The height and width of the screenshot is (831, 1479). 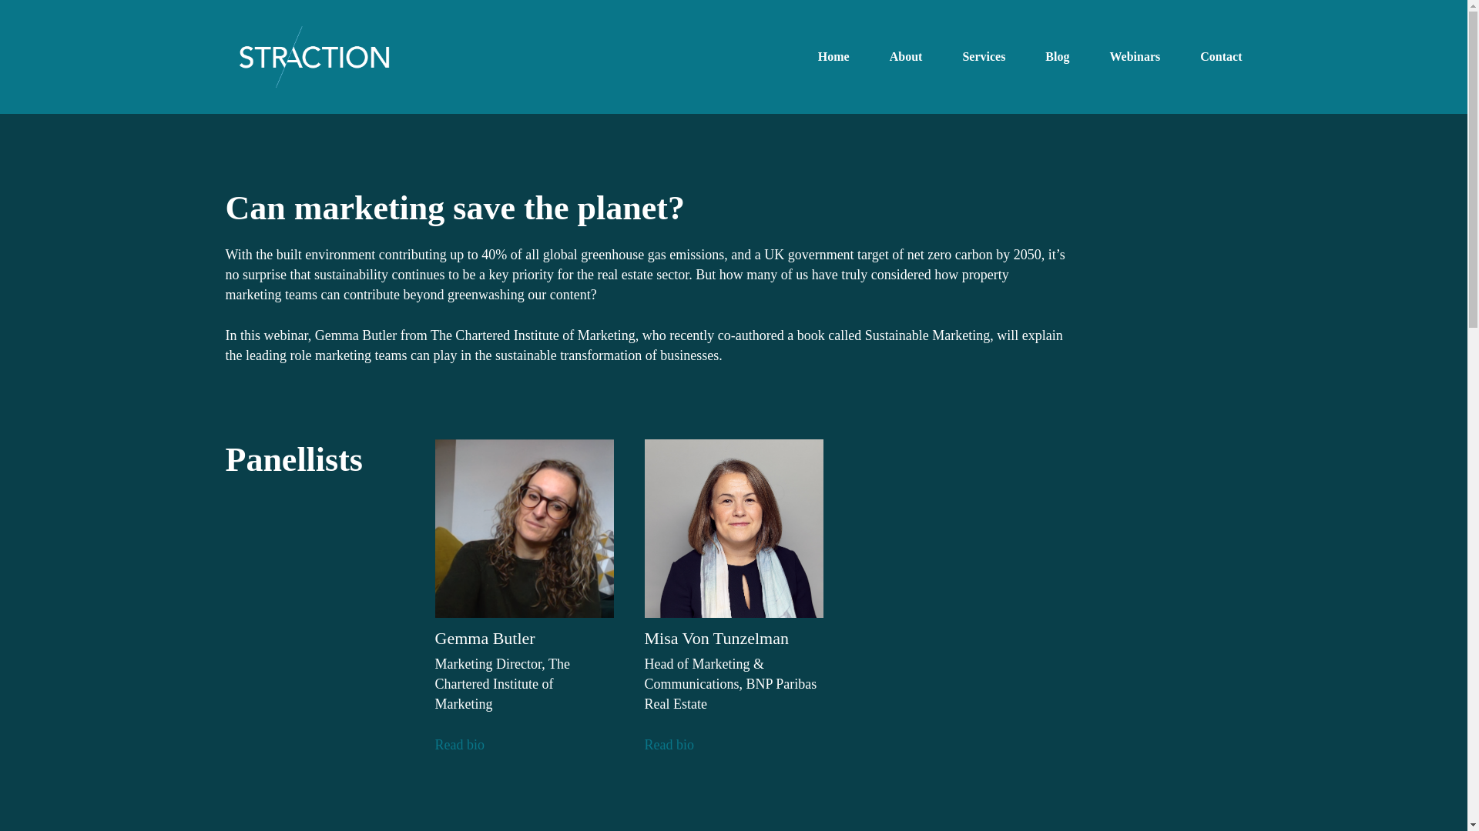 I want to click on Services, so click(x=984, y=57).